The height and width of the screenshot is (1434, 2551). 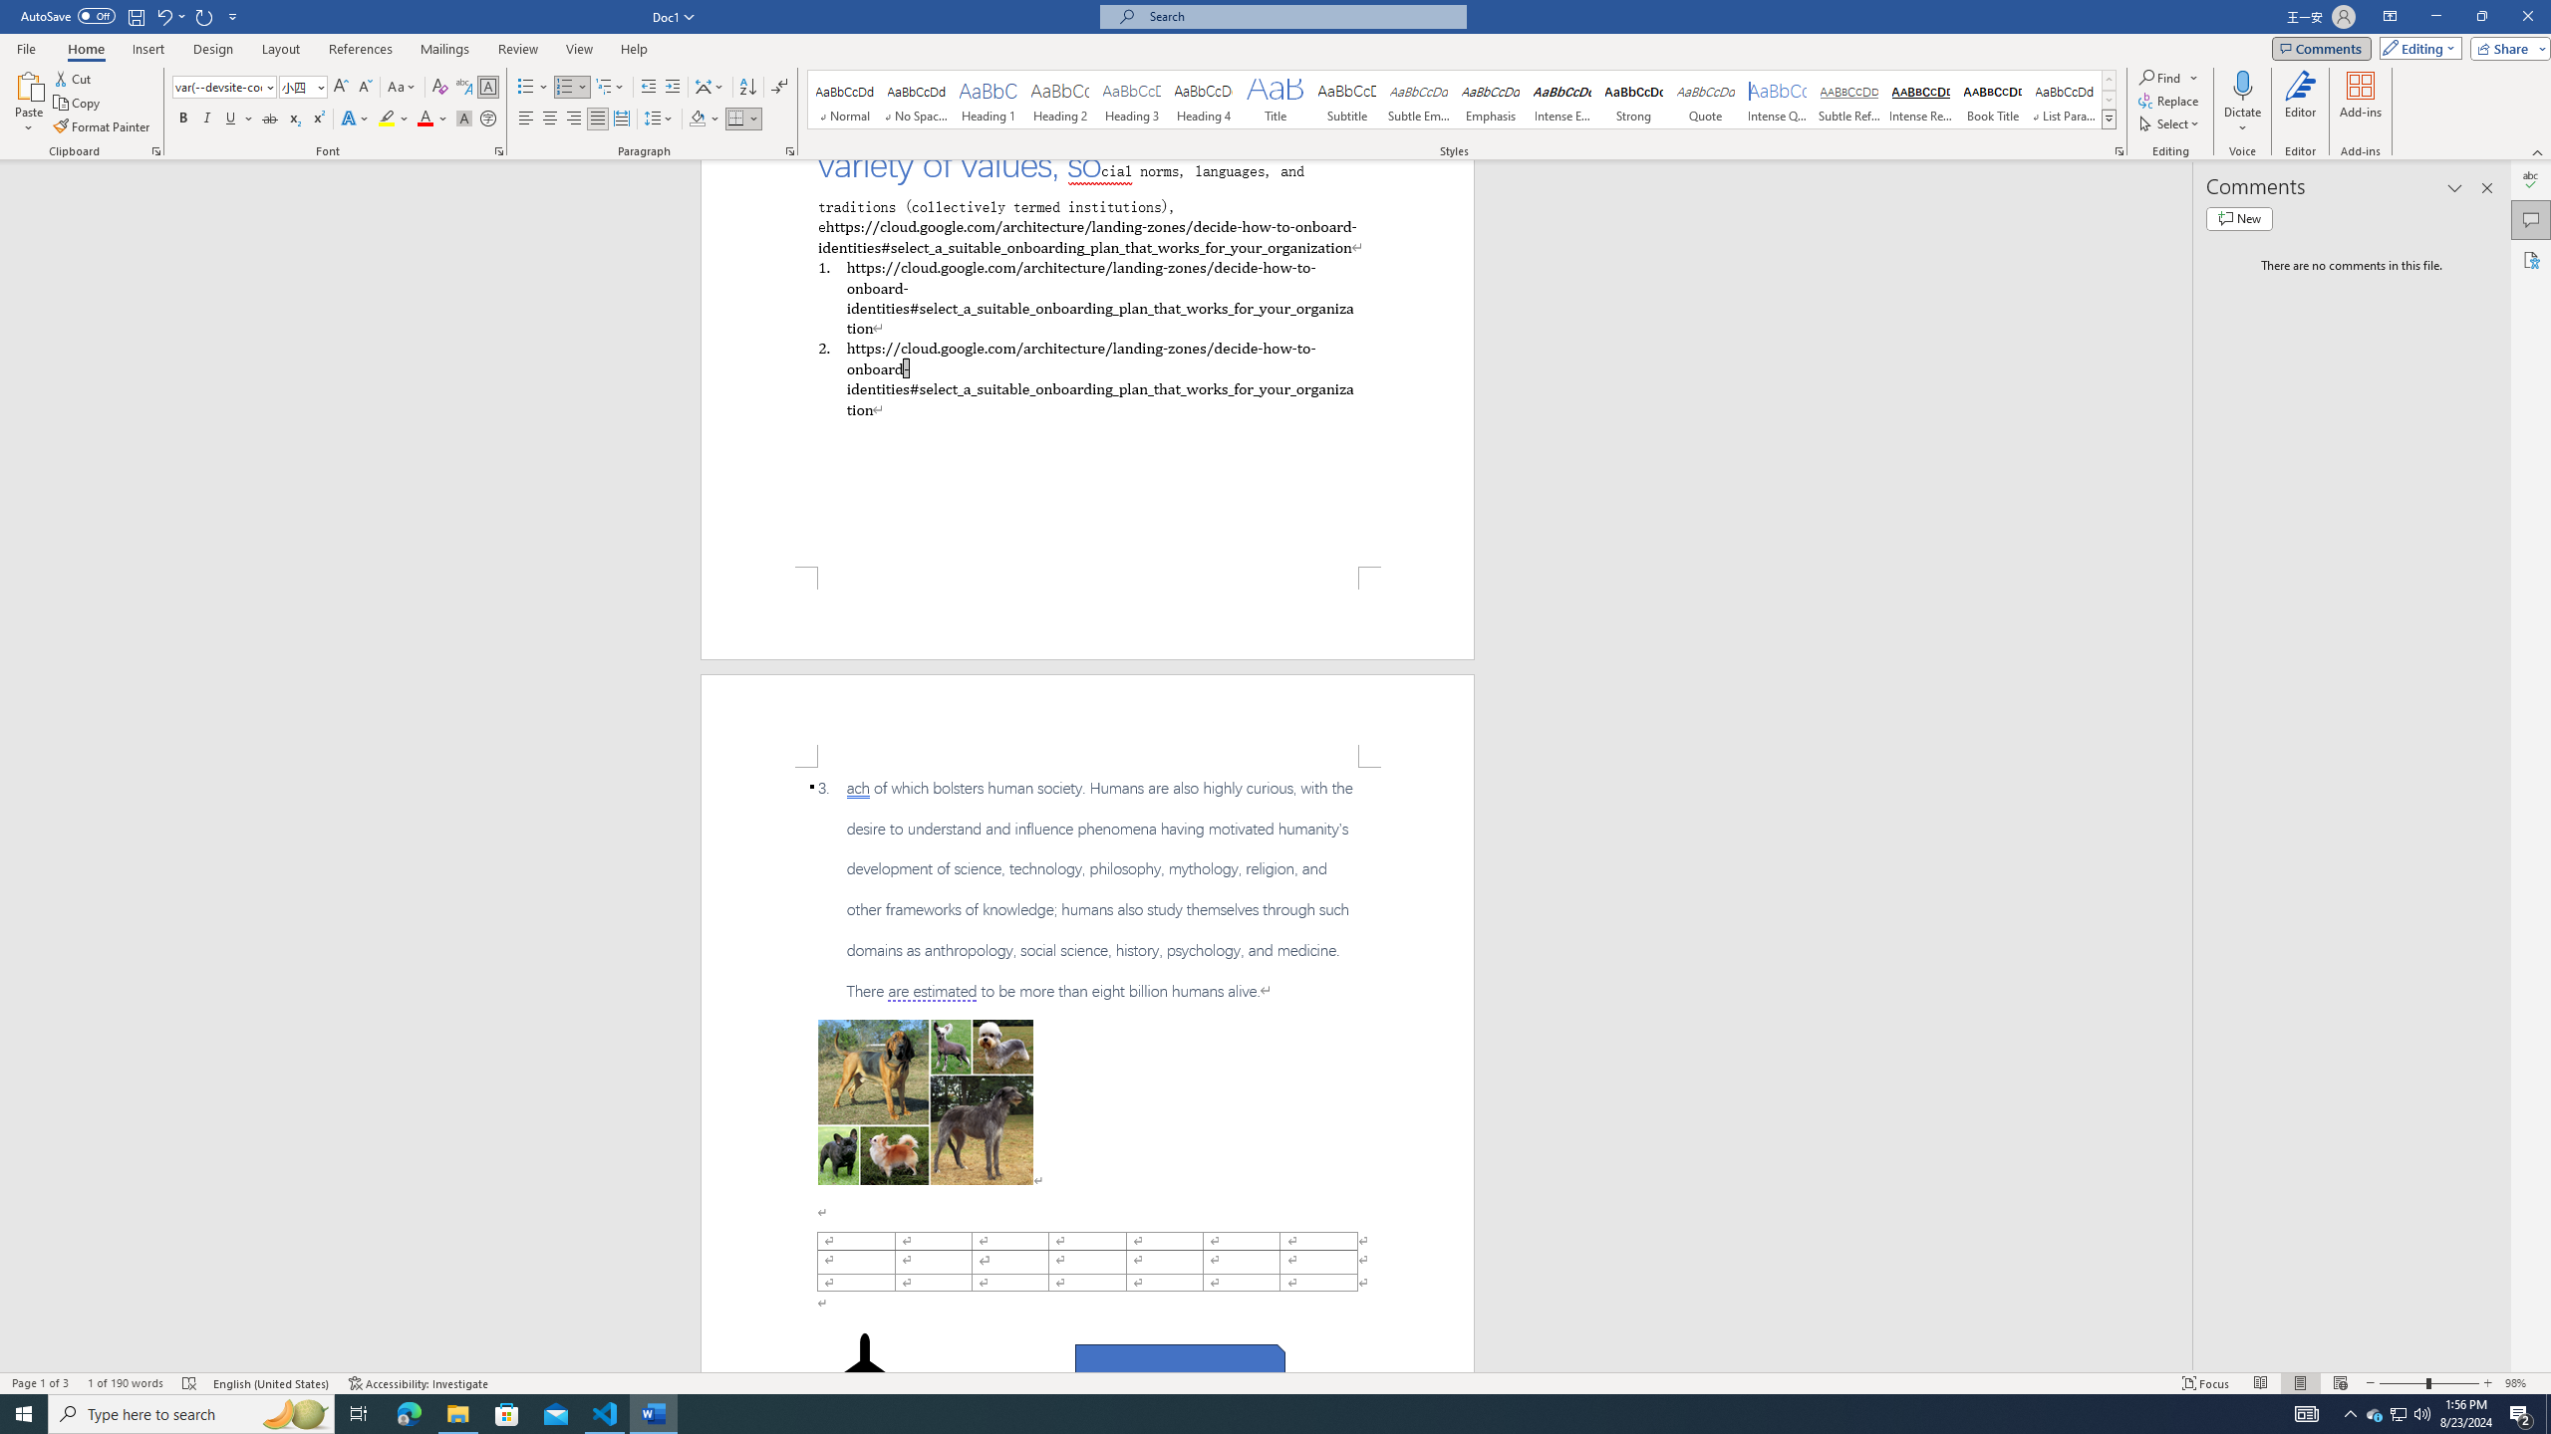 I want to click on Character Border, so click(x=488, y=88).